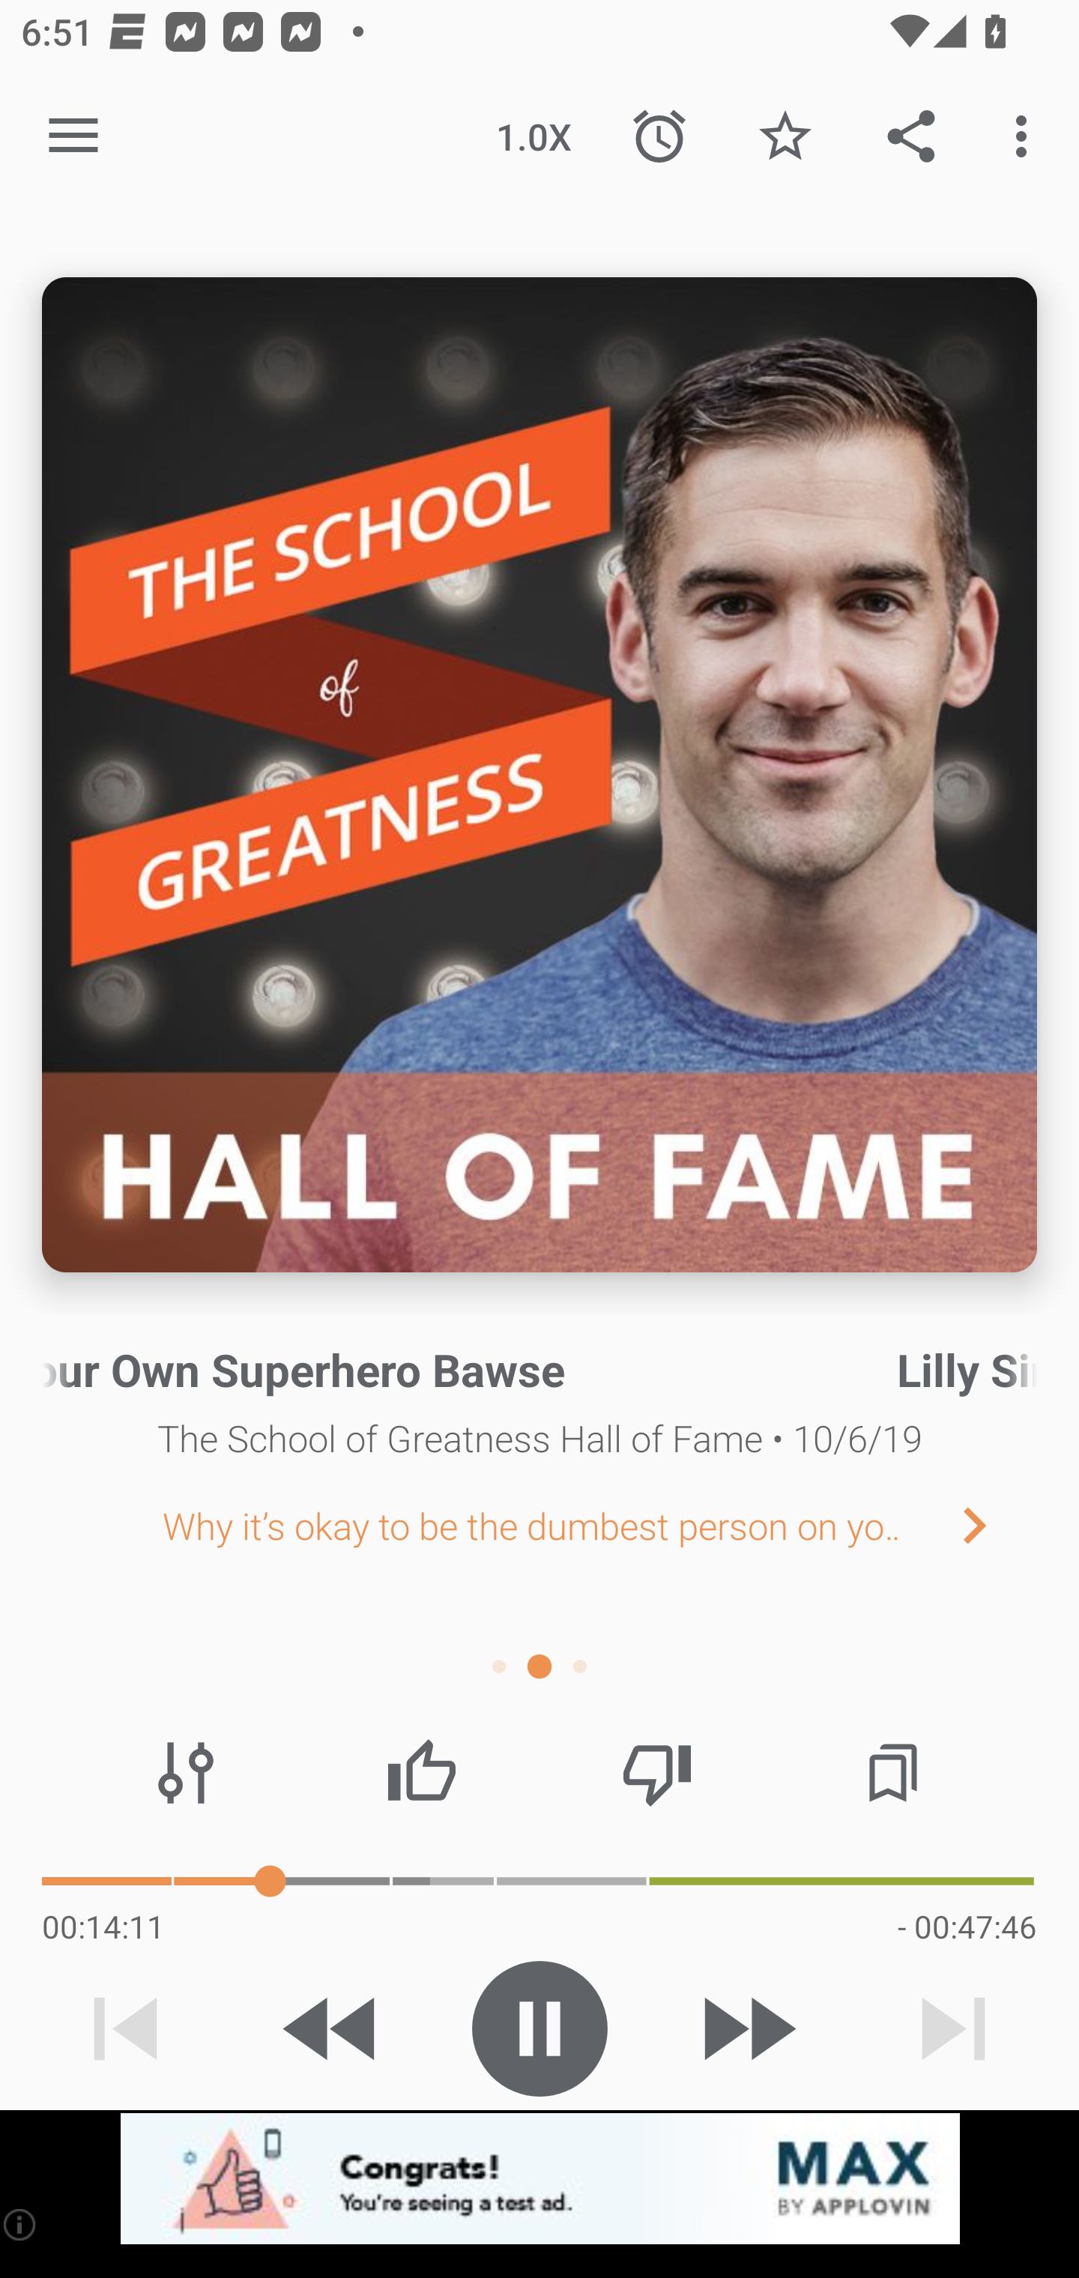 The image size is (1079, 2278). What do you see at coordinates (746, 2028) in the screenshot?
I see `Skip 30s forward` at bounding box center [746, 2028].